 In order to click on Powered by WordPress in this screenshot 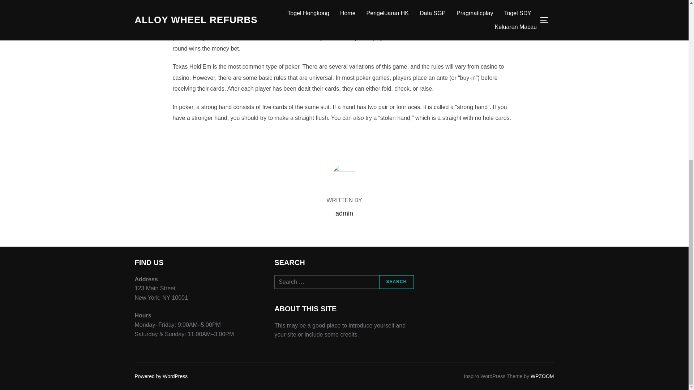, I will do `click(161, 376)`.